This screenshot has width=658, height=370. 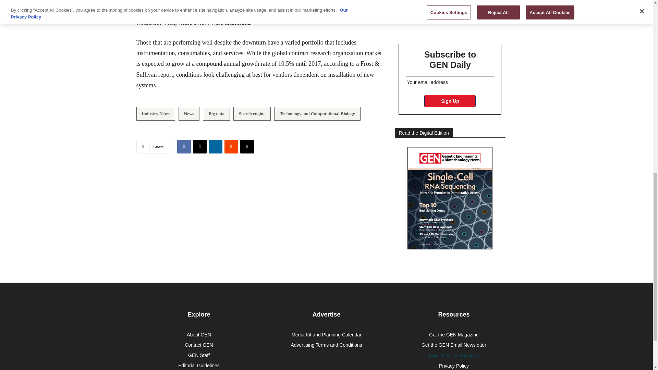 What do you see at coordinates (184, 147) in the screenshot?
I see `Facebook` at bounding box center [184, 147].